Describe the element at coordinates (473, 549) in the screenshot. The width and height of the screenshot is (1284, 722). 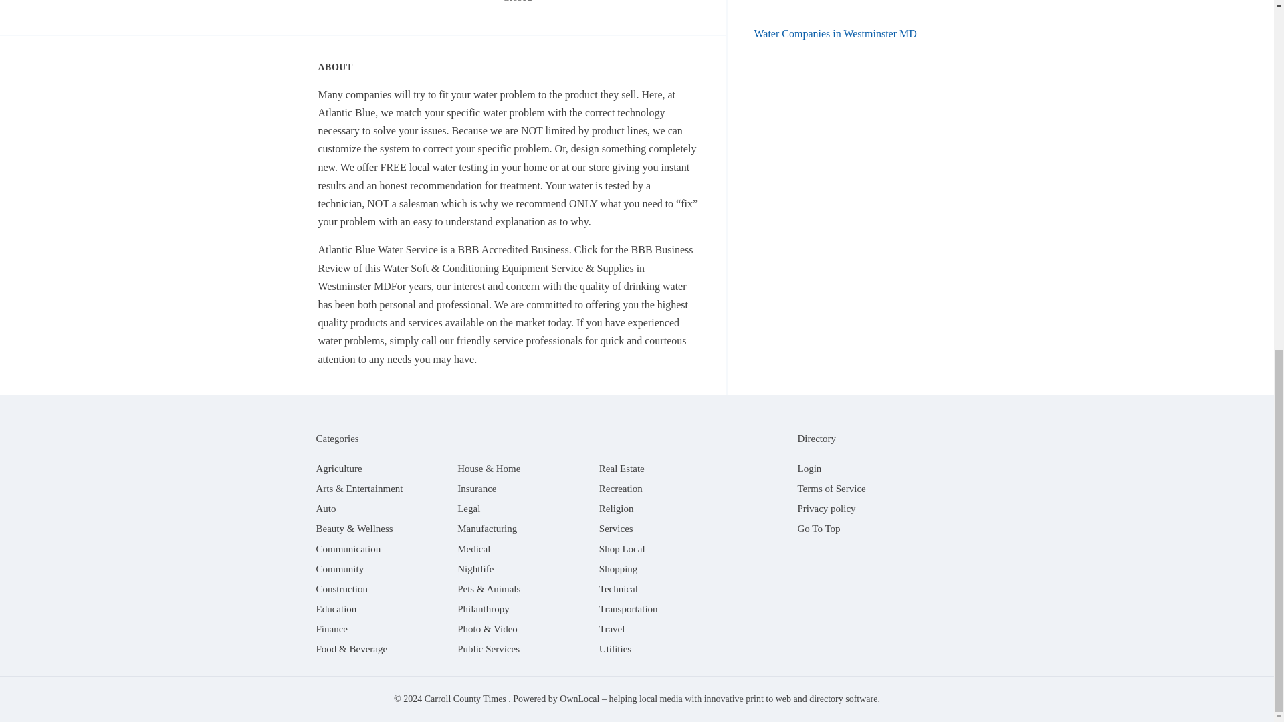
I see `Medical` at that location.